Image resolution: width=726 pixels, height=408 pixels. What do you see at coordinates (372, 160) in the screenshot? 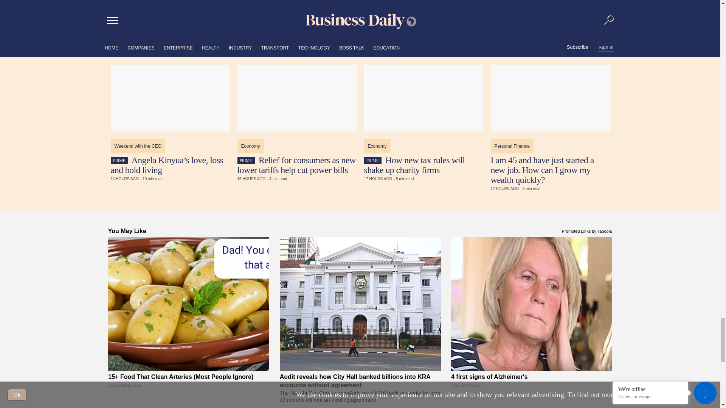
I see `PRIME` at bounding box center [372, 160].